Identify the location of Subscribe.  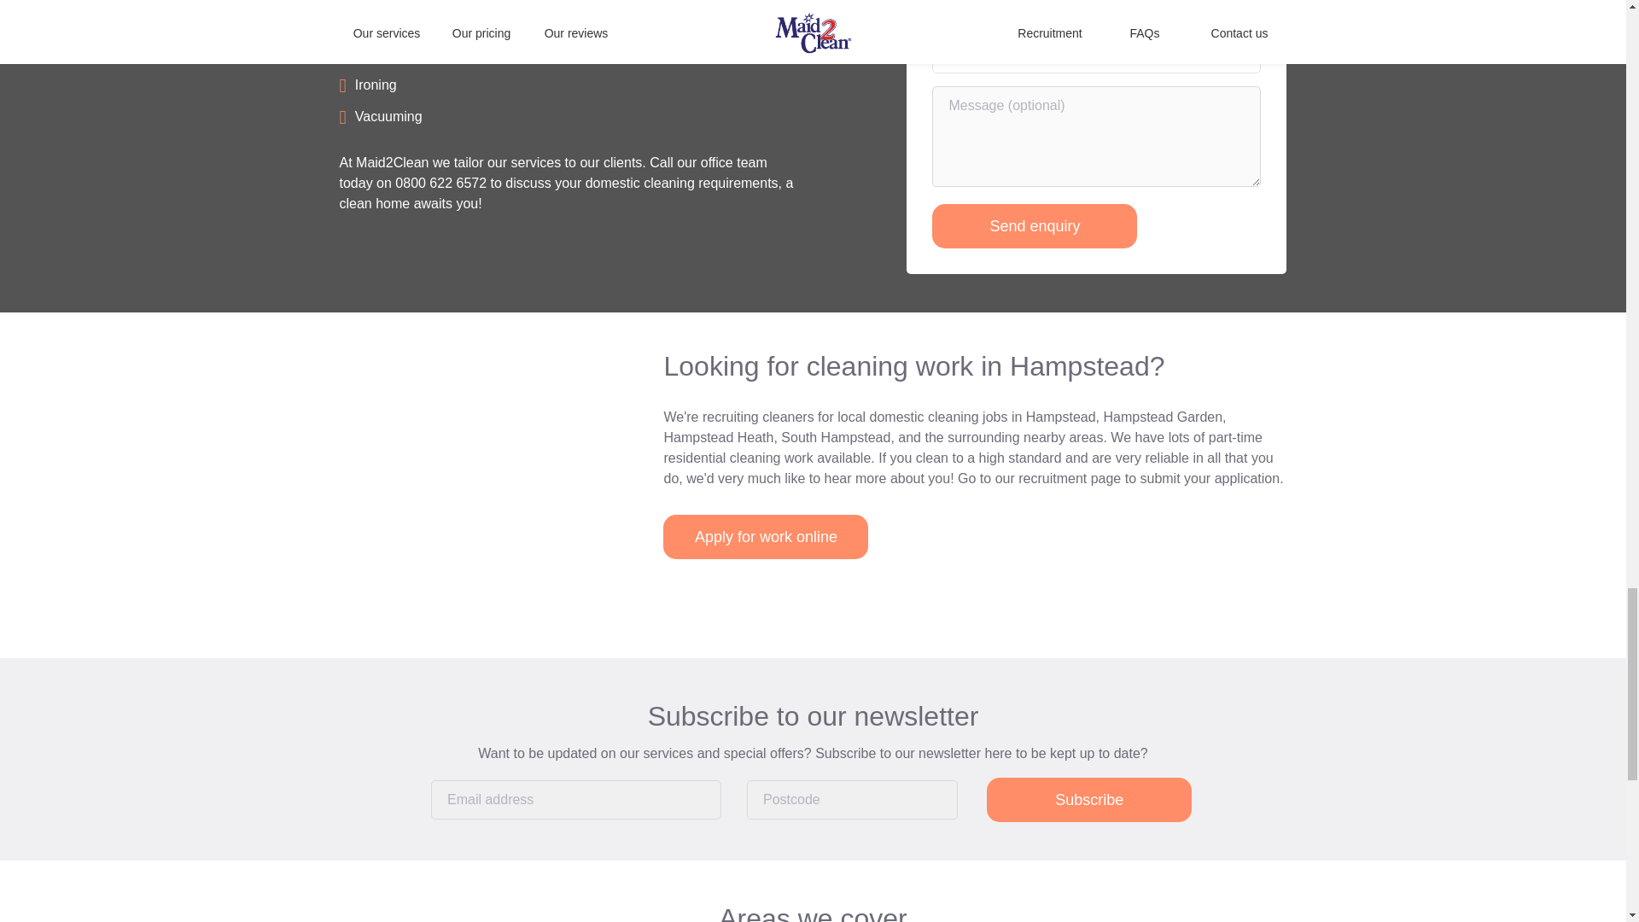
(1088, 800).